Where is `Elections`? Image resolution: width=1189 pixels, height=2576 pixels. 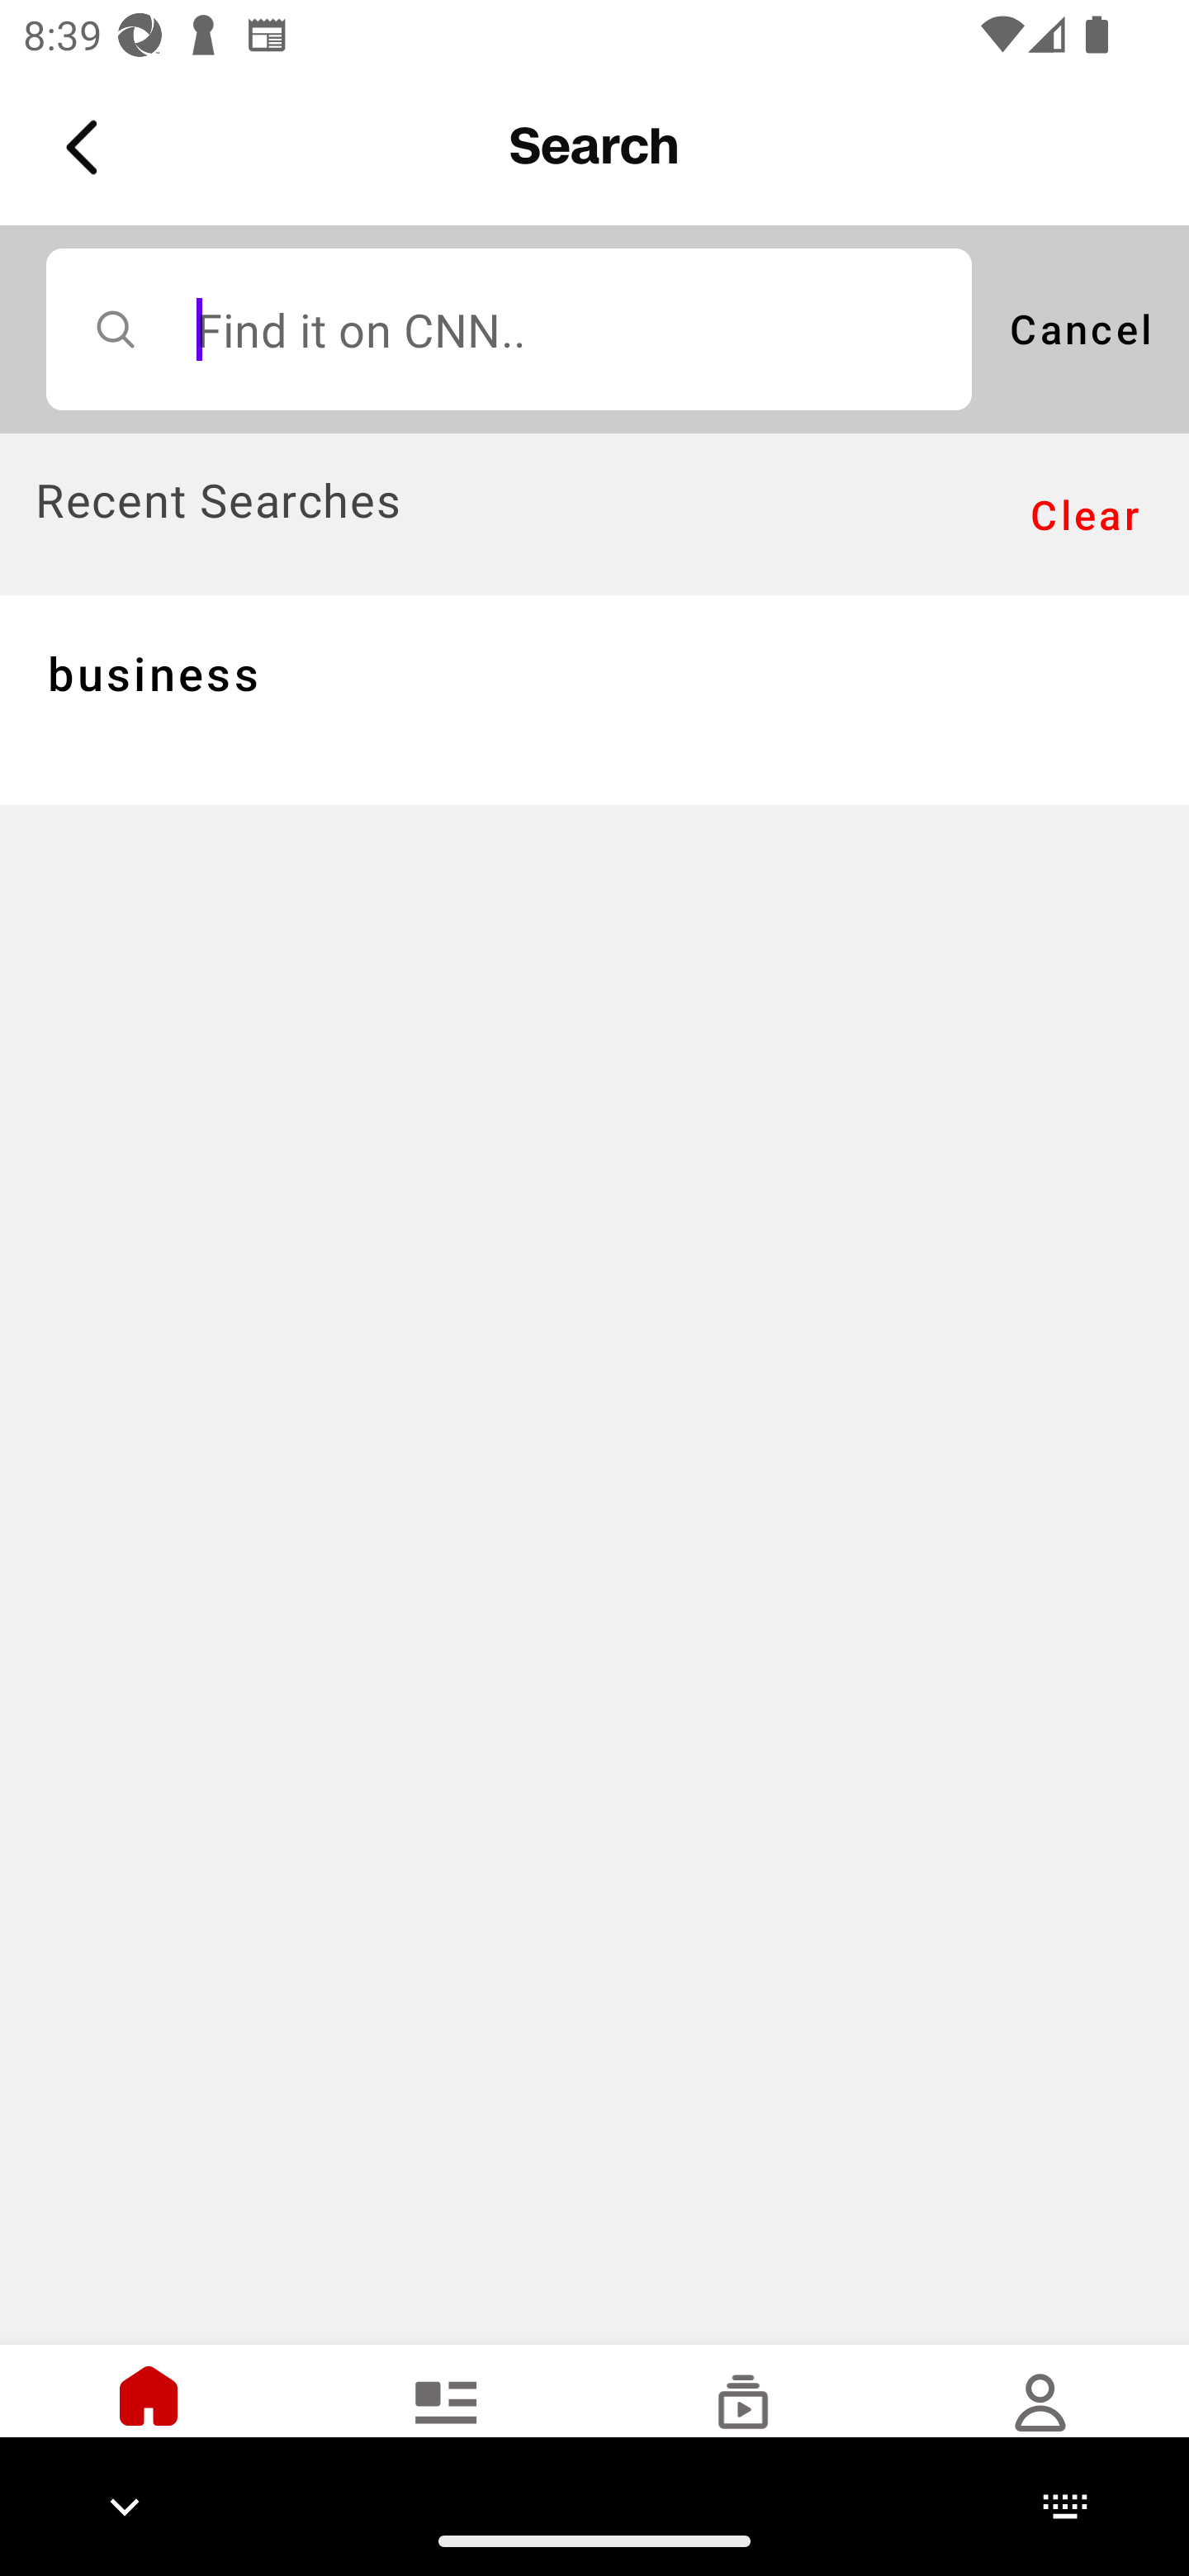
Elections is located at coordinates (446, 2425).